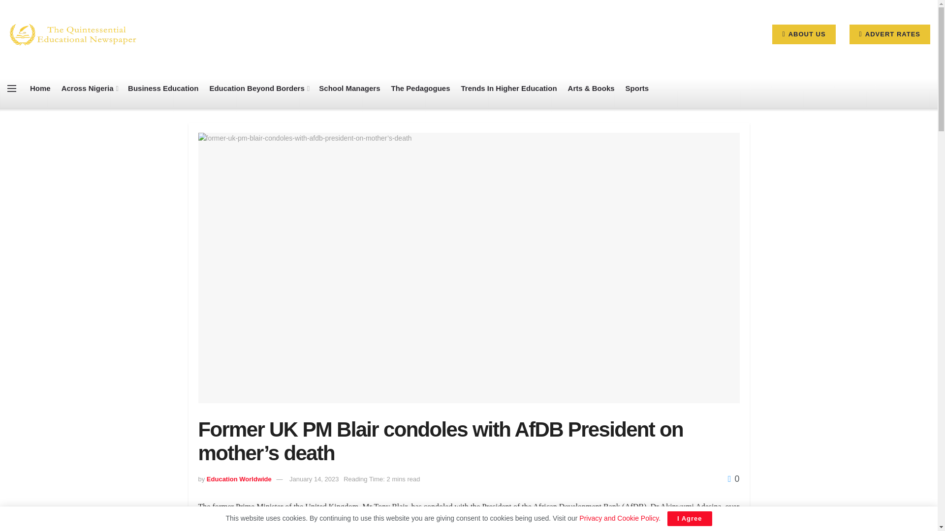 This screenshot has width=945, height=531. Describe the element at coordinates (733, 479) in the screenshot. I see `0` at that location.